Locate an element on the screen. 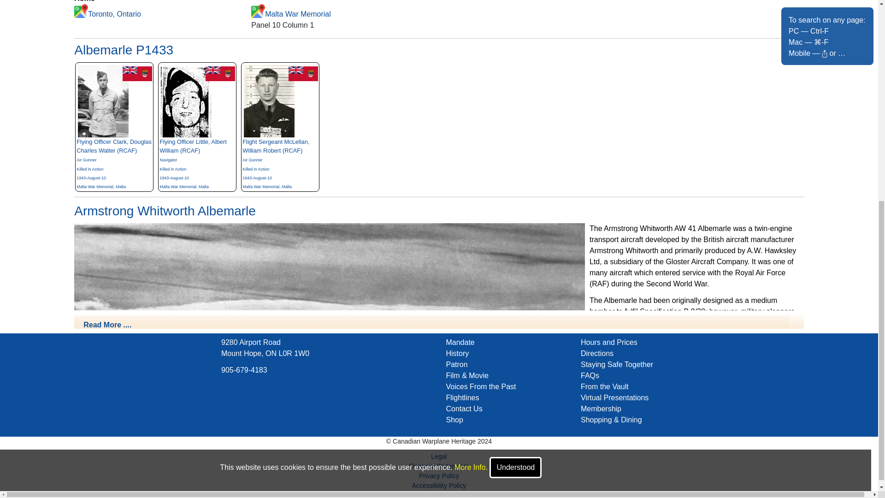 This screenshot has width=885, height=498. Click for Google Map is located at coordinates (258, 11).